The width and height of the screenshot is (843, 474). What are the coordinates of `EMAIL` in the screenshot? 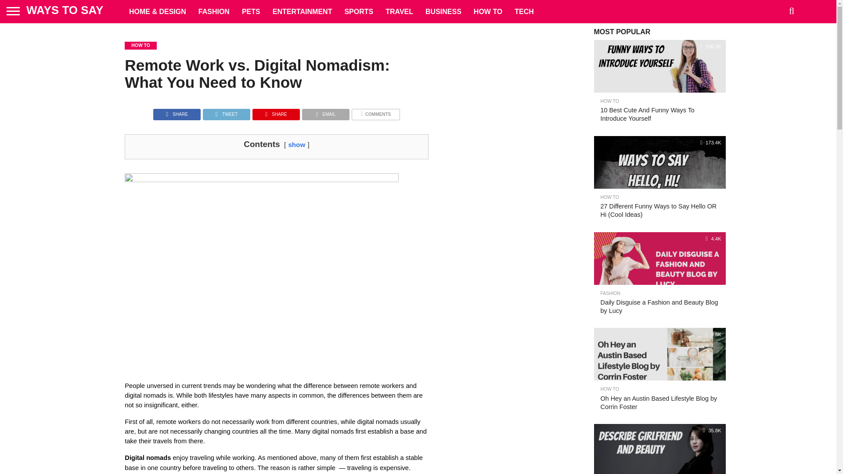 It's located at (326, 112).